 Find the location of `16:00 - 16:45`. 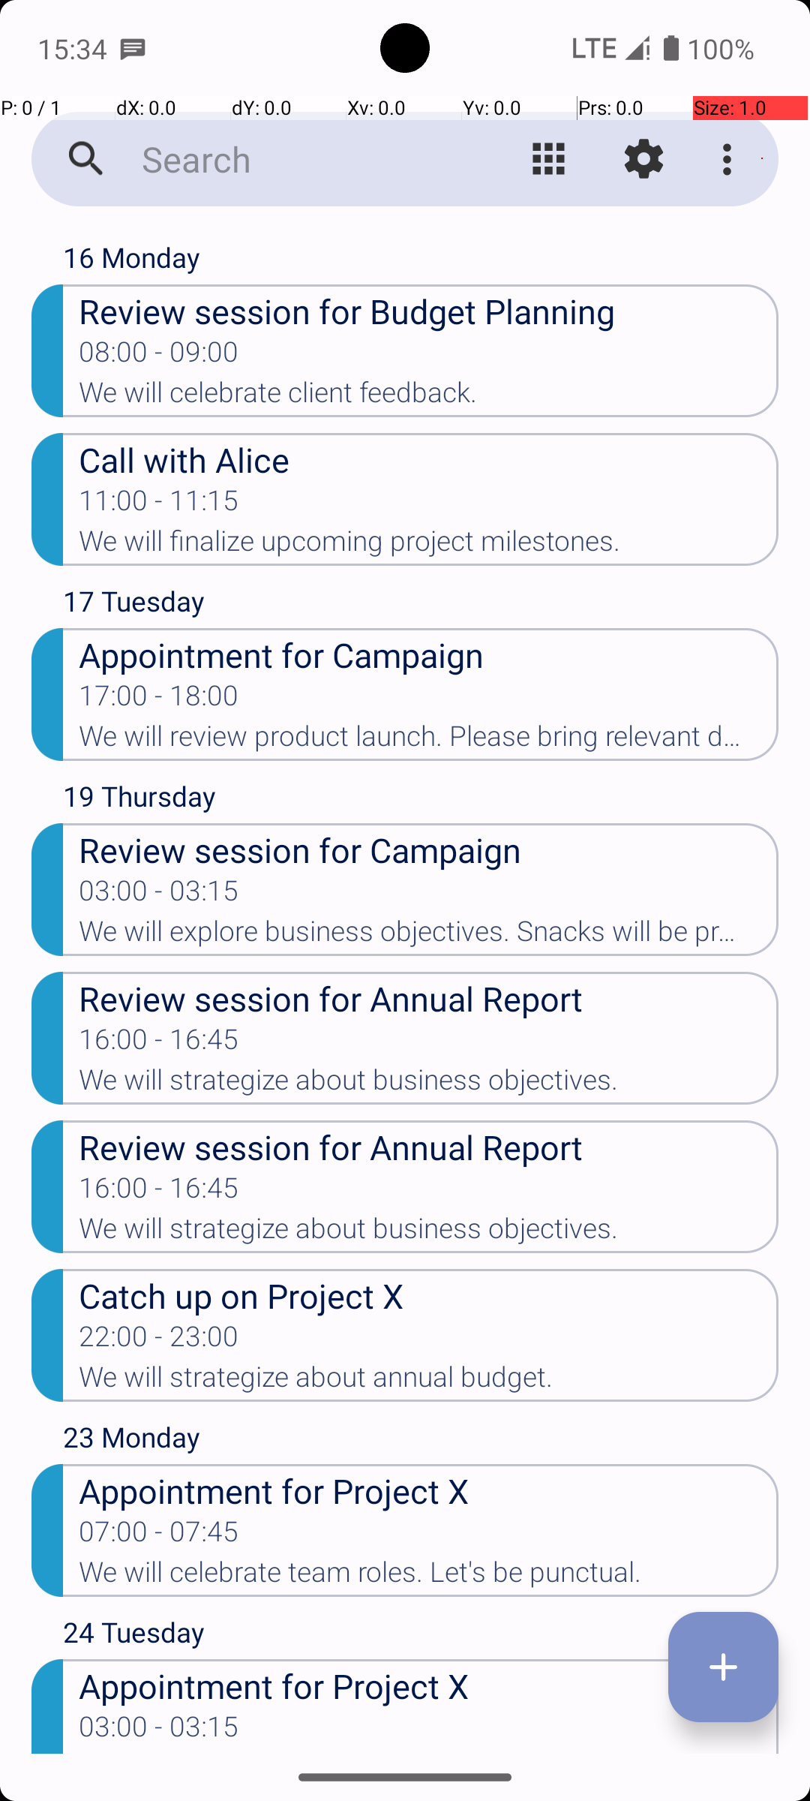

16:00 - 16:45 is located at coordinates (159, 1044).